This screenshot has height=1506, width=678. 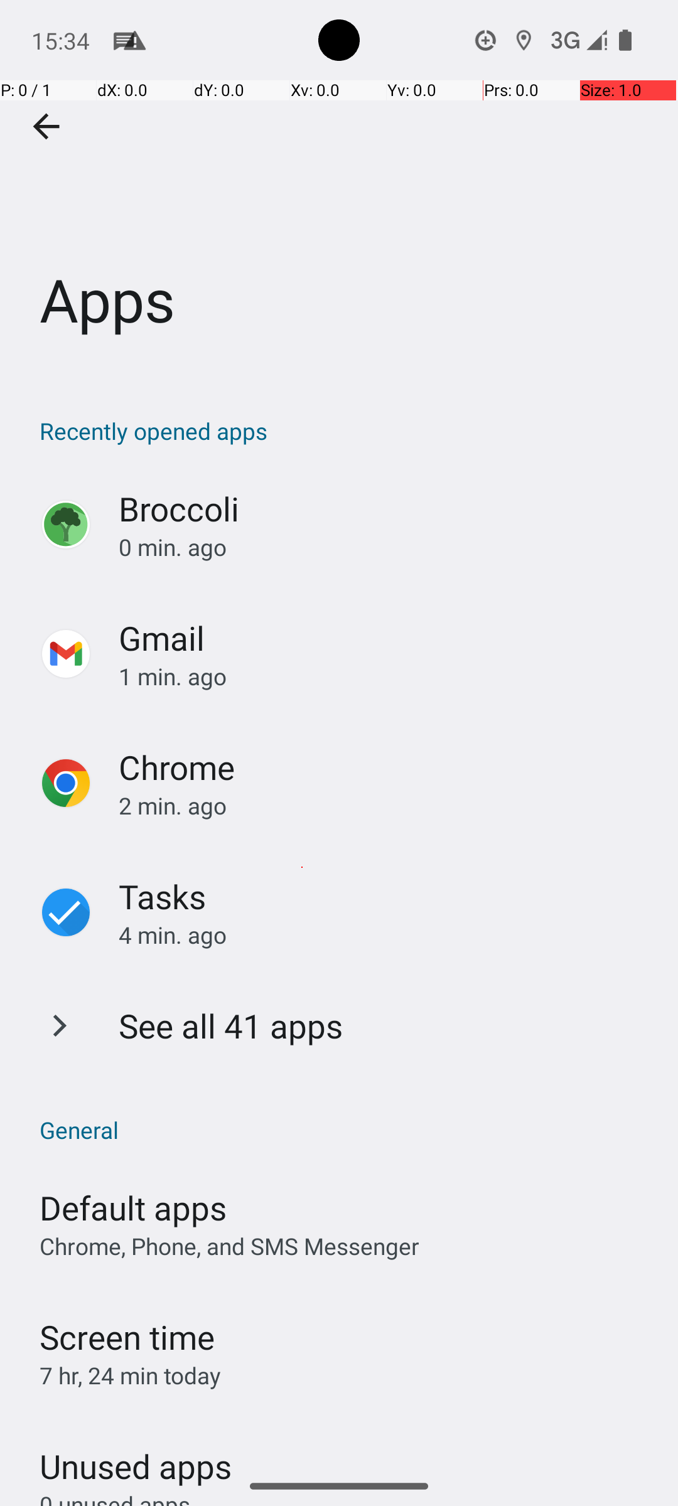 What do you see at coordinates (230, 1246) in the screenshot?
I see `Chrome, Phone, and SMS Messenger` at bounding box center [230, 1246].